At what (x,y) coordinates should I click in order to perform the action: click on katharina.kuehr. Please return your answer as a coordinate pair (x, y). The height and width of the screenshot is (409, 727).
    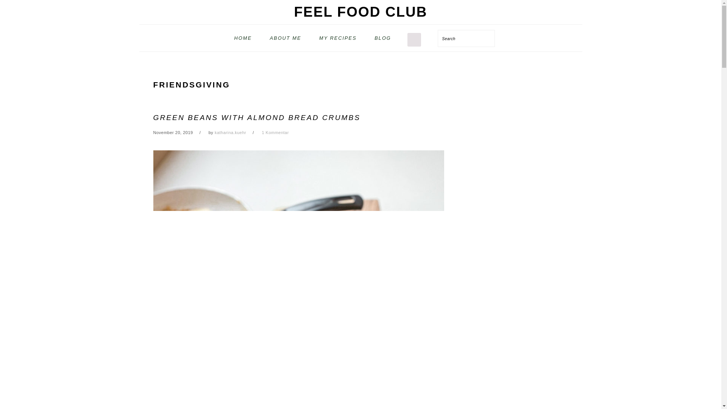
    Looking at the image, I should click on (230, 133).